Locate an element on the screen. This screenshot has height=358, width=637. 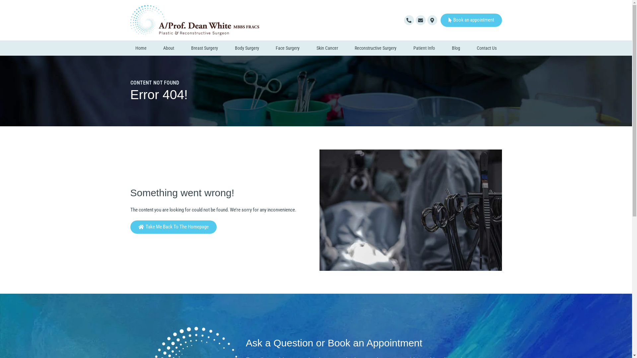
Contact Us is located at coordinates (487, 48).